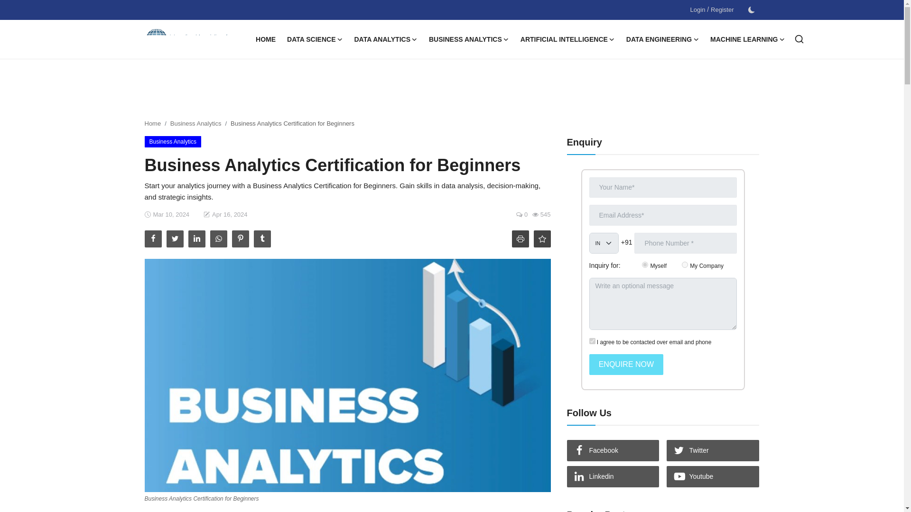 The image size is (911, 512). What do you see at coordinates (747, 39) in the screenshot?
I see `MACHINE LEARNING` at bounding box center [747, 39].